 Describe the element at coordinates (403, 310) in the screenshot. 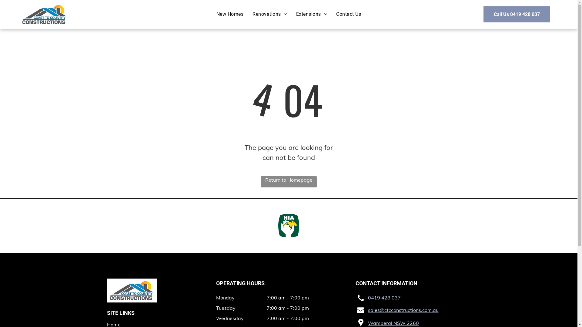

I see `sales@ctcconstructions.com.au` at that location.